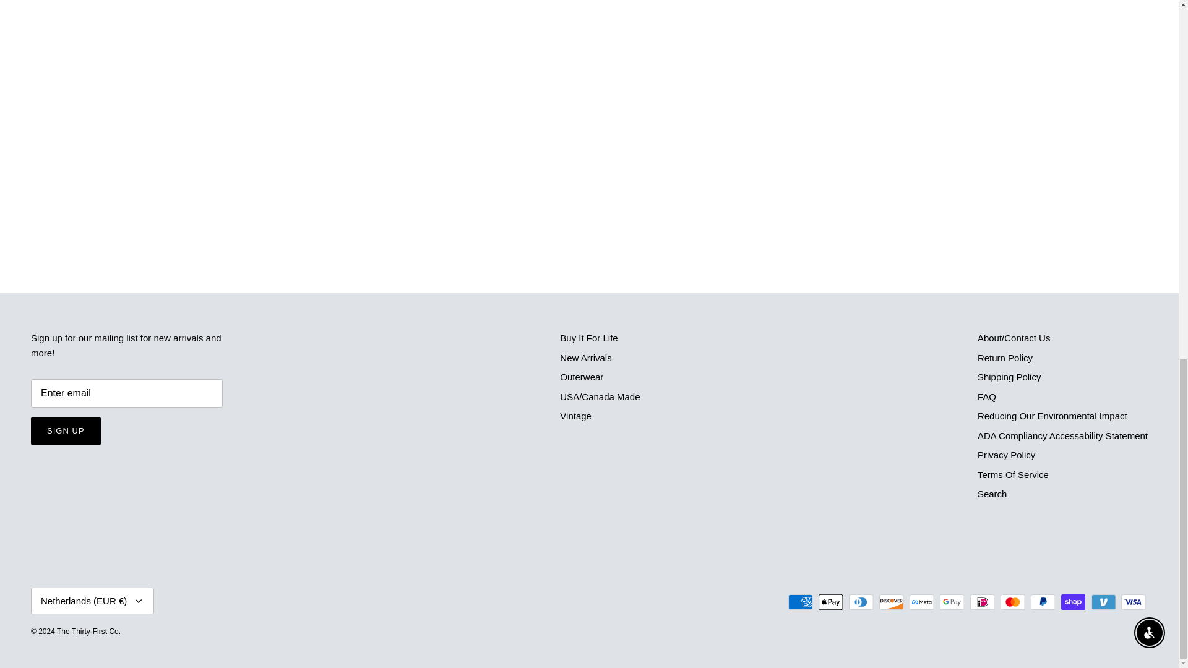 This screenshot has width=1188, height=668. I want to click on PayPal, so click(1043, 602).